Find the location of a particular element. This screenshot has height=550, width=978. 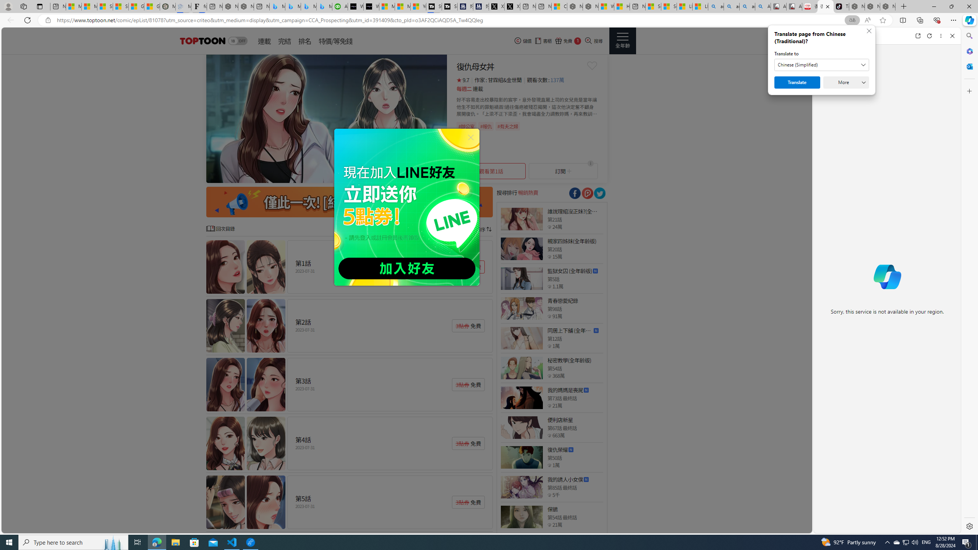

Open link in new tab is located at coordinates (918, 36).